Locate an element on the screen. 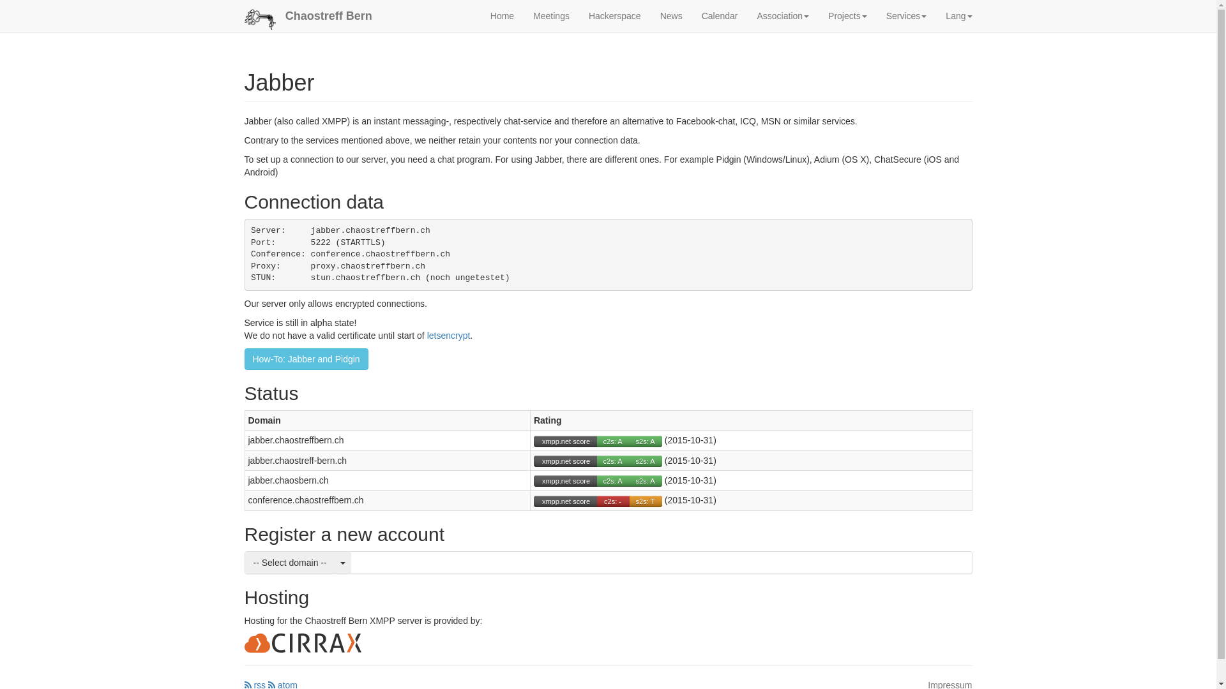 The width and height of the screenshot is (1226, 689). Calendar is located at coordinates (720, 16).